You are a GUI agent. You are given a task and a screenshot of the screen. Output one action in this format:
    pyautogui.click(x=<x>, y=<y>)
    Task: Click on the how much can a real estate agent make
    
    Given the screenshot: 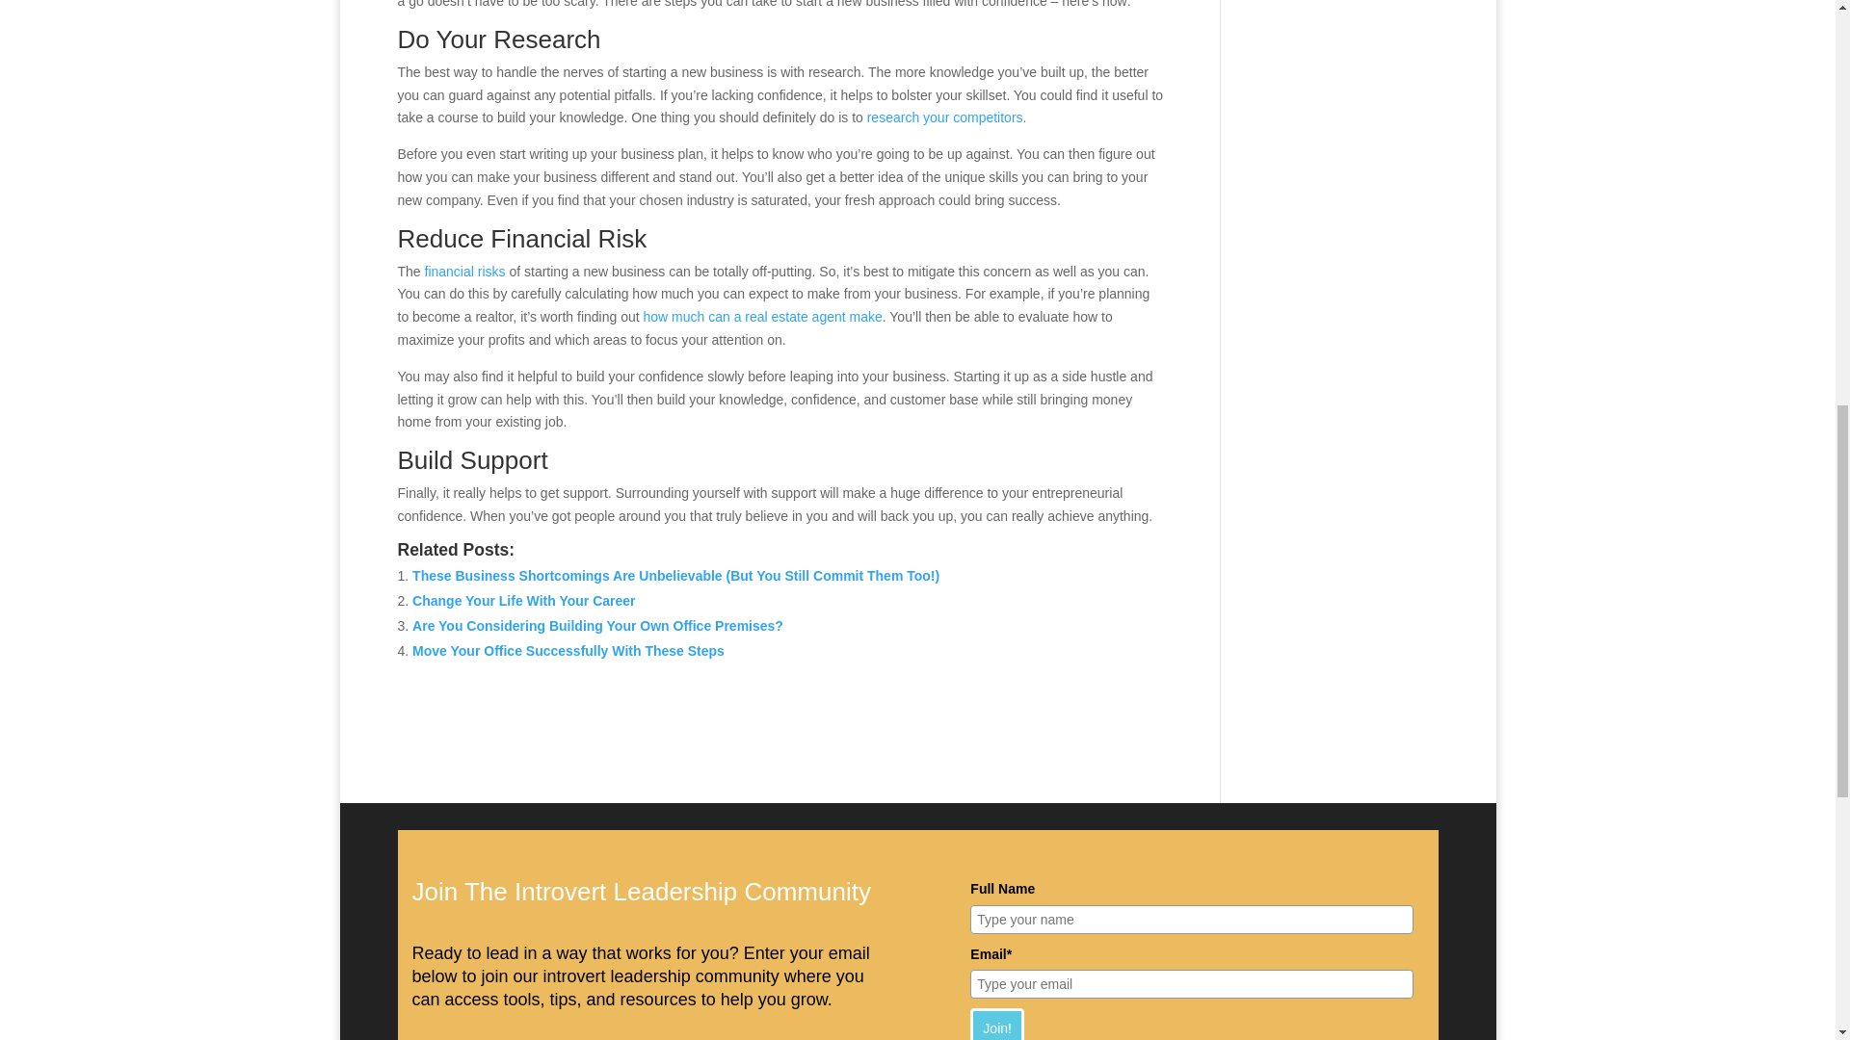 What is the action you would take?
    pyautogui.click(x=763, y=316)
    